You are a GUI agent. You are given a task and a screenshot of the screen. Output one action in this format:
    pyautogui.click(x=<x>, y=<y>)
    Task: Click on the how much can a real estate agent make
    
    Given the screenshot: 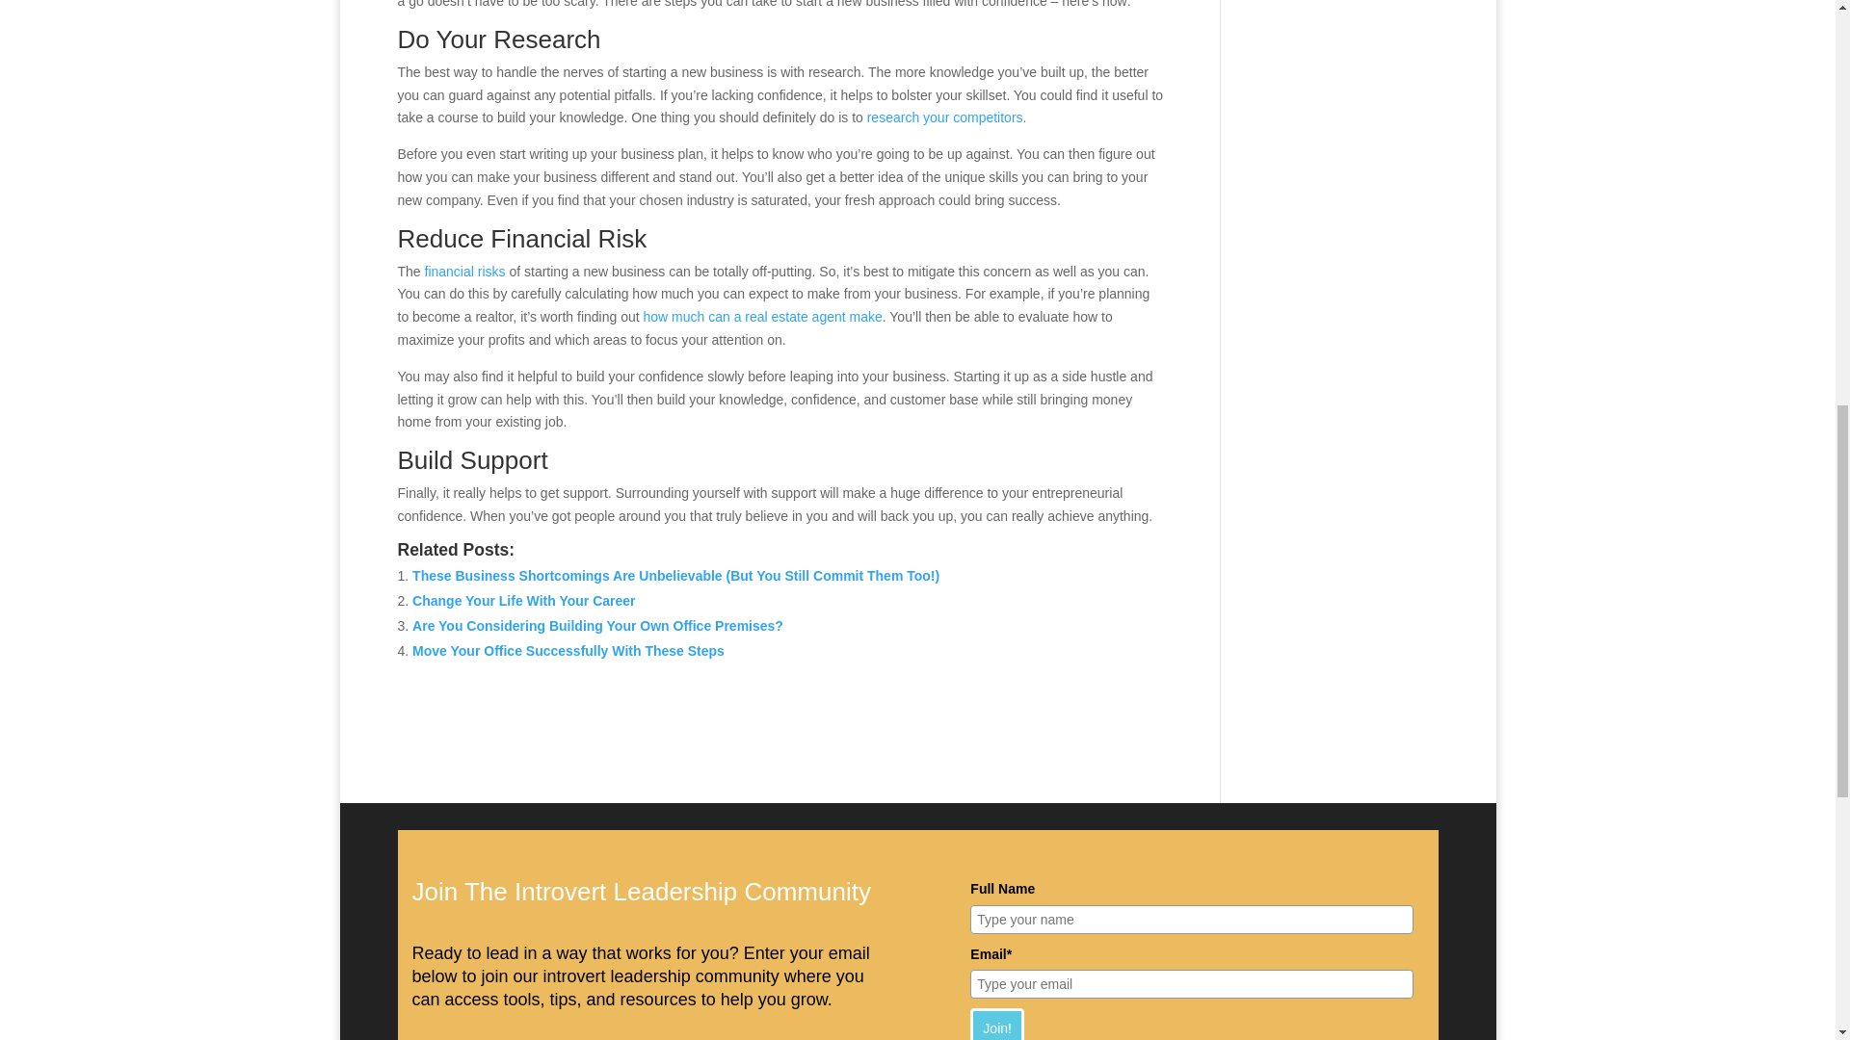 What is the action you would take?
    pyautogui.click(x=763, y=316)
    